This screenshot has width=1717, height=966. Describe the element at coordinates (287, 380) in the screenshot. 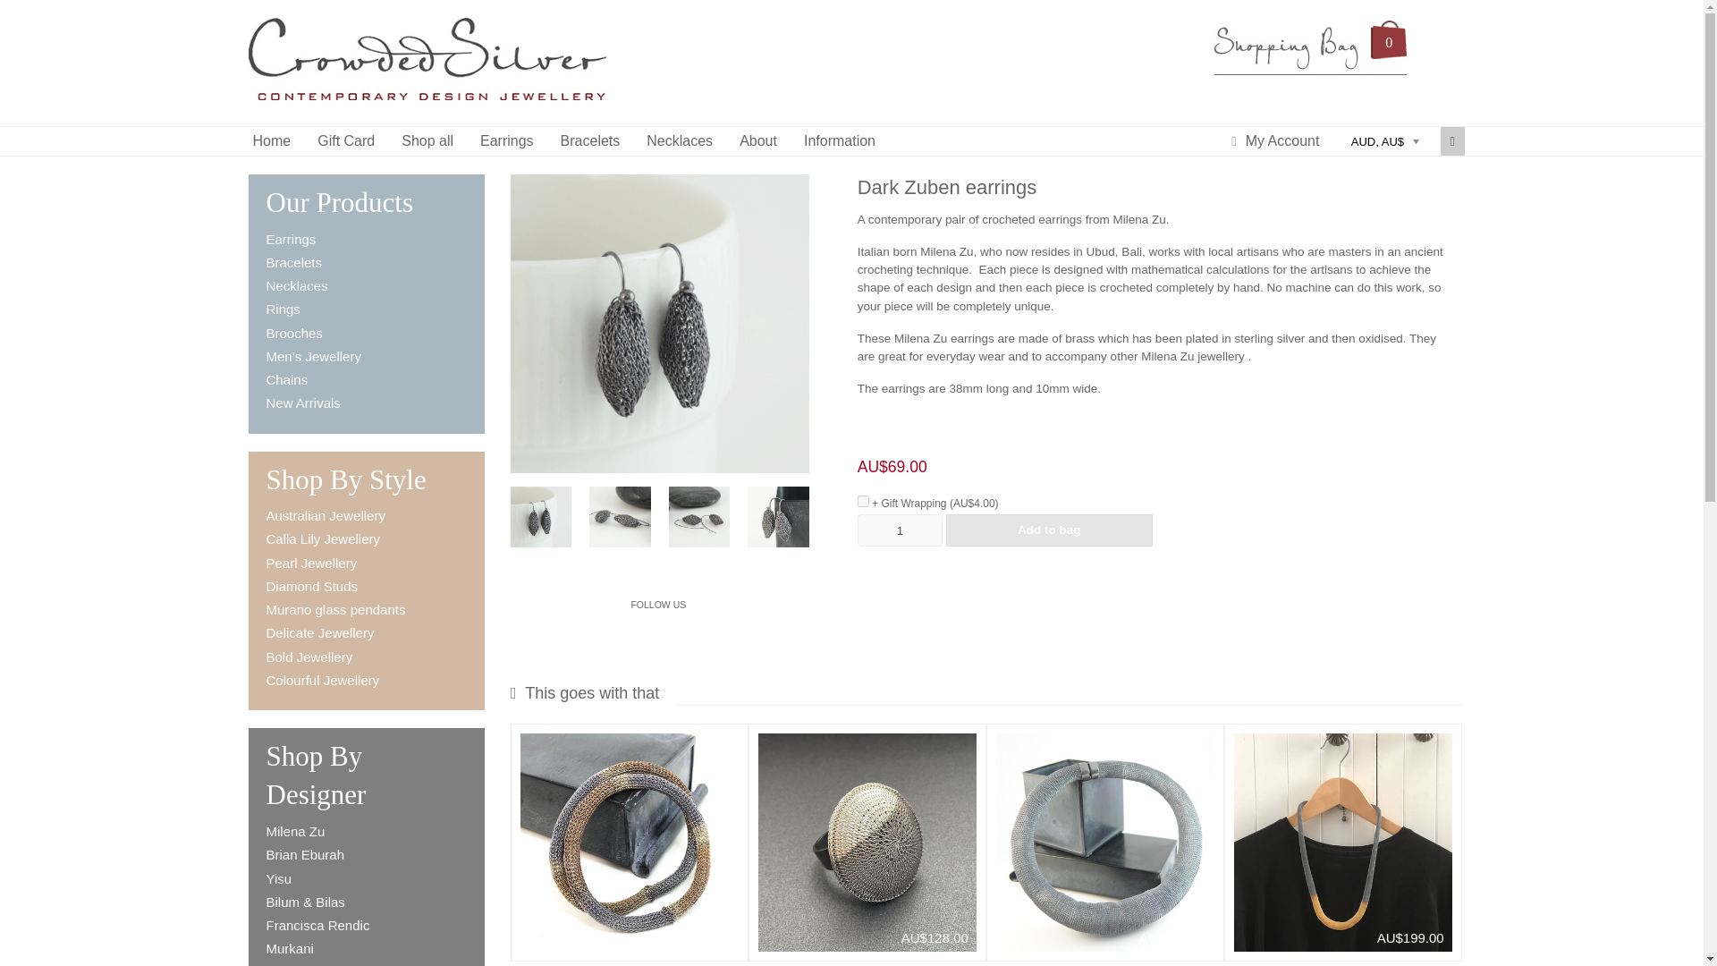

I see `Chains` at that location.